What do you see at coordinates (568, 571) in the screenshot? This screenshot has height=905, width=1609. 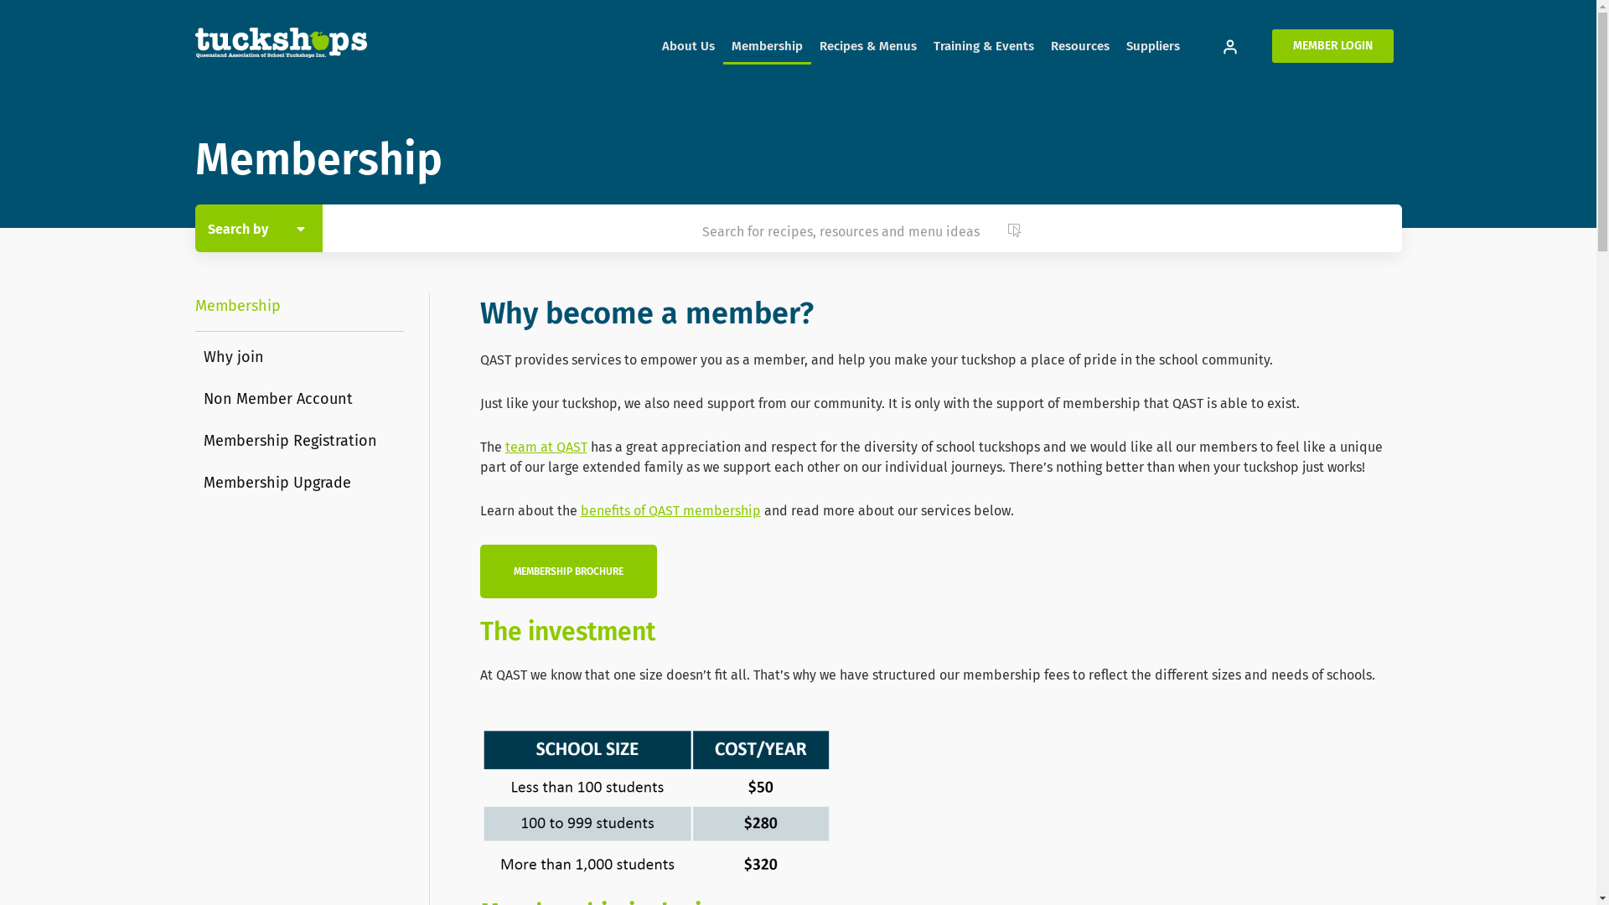 I see `MEMBERSHIP BROCHURE` at bounding box center [568, 571].